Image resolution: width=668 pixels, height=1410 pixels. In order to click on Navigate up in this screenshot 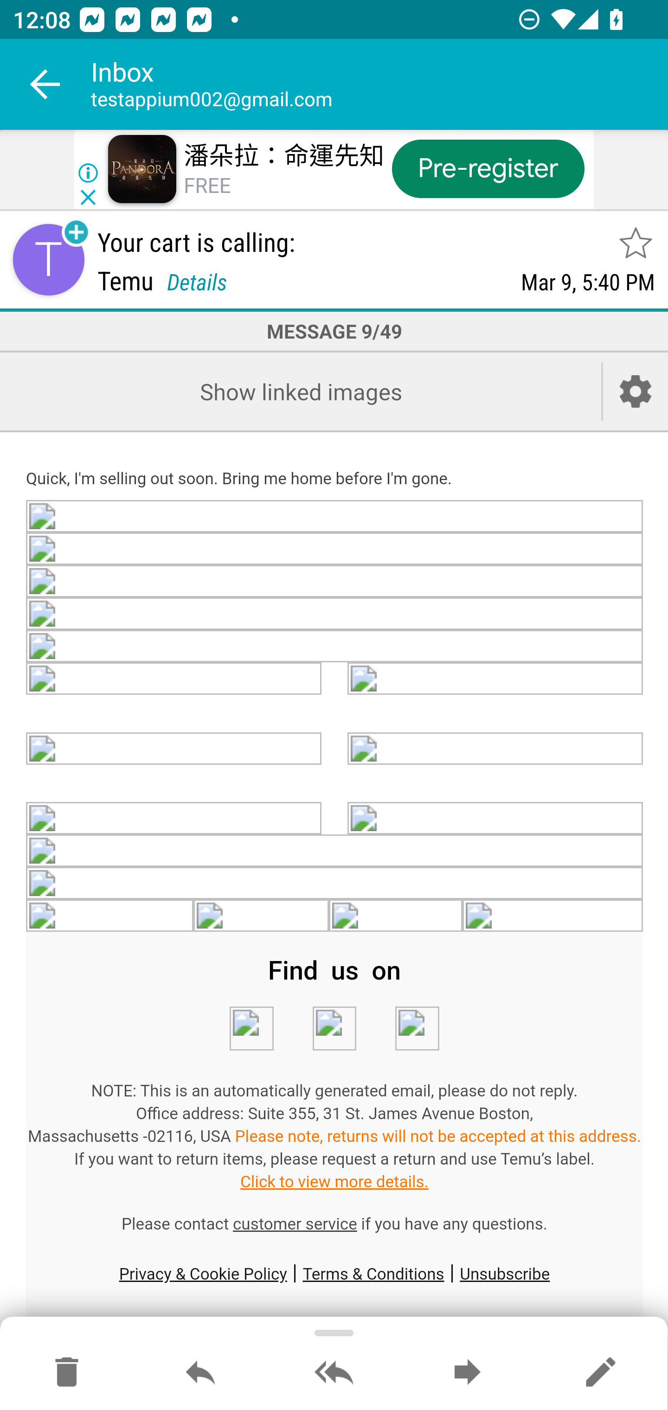, I will do `click(45, 84)`.